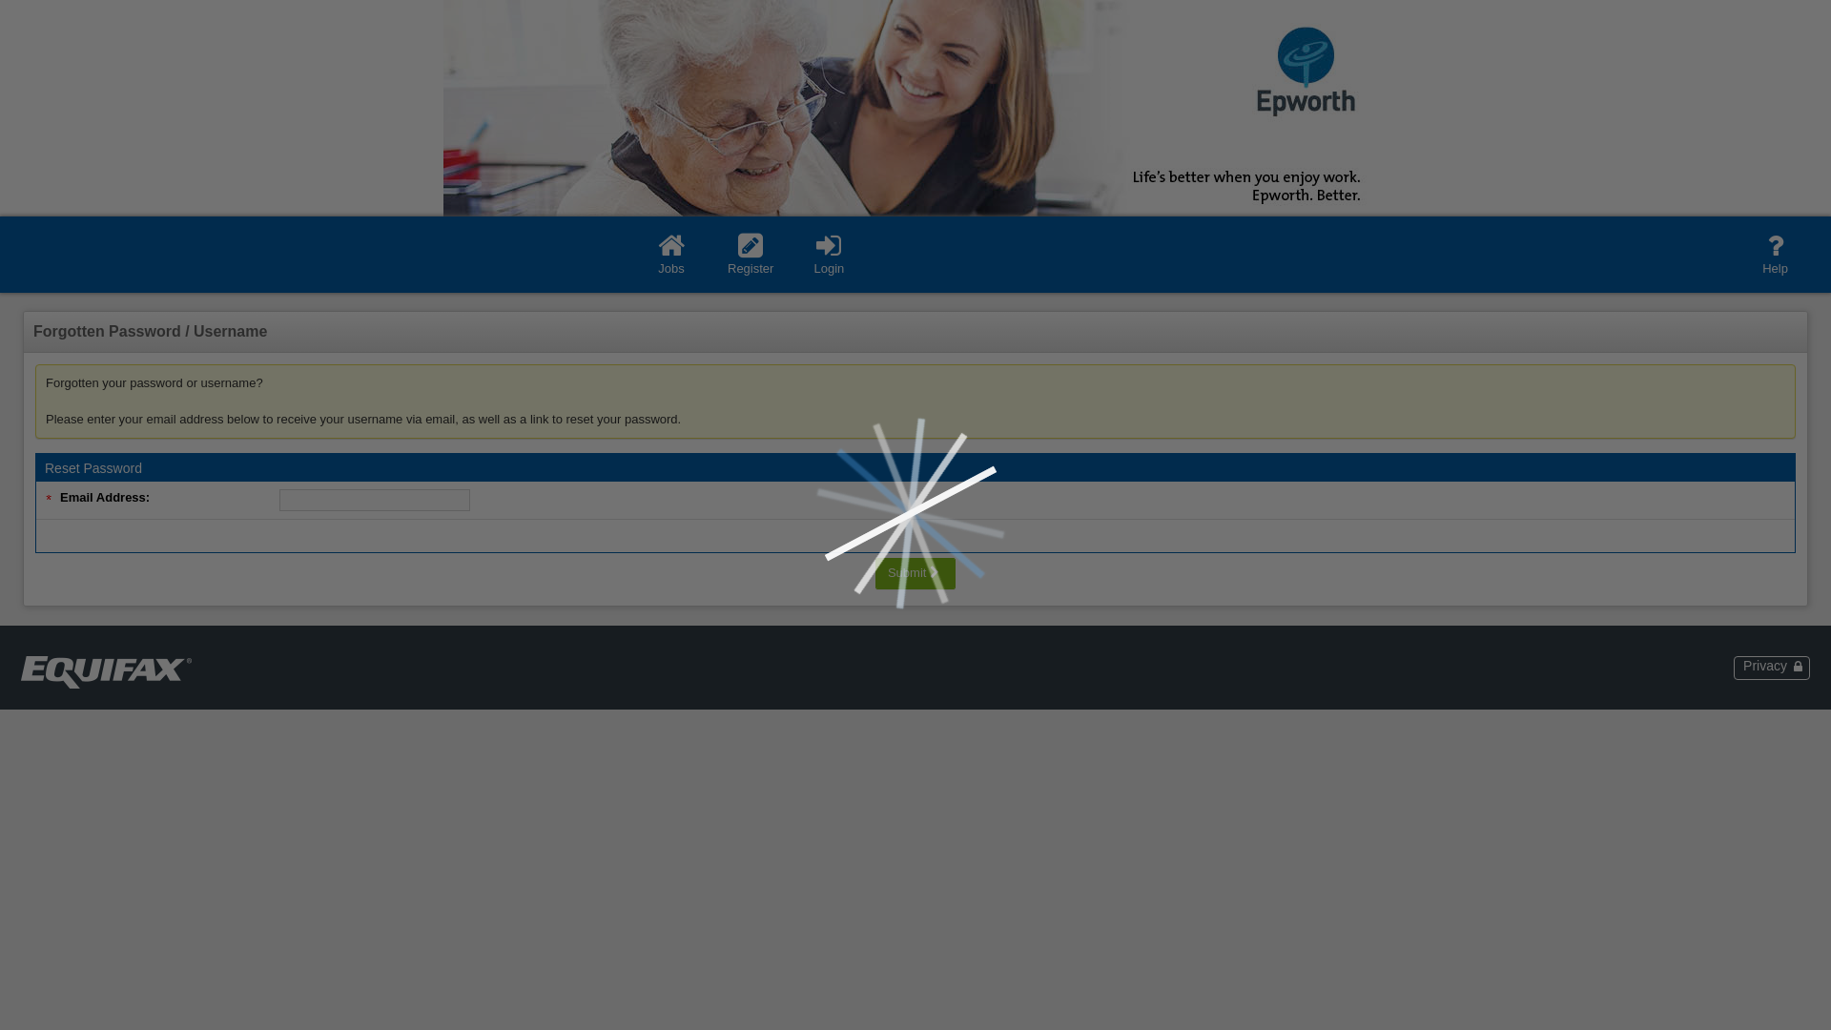 The width and height of the screenshot is (1831, 1030). What do you see at coordinates (751, 255) in the screenshot?
I see `Register` at bounding box center [751, 255].